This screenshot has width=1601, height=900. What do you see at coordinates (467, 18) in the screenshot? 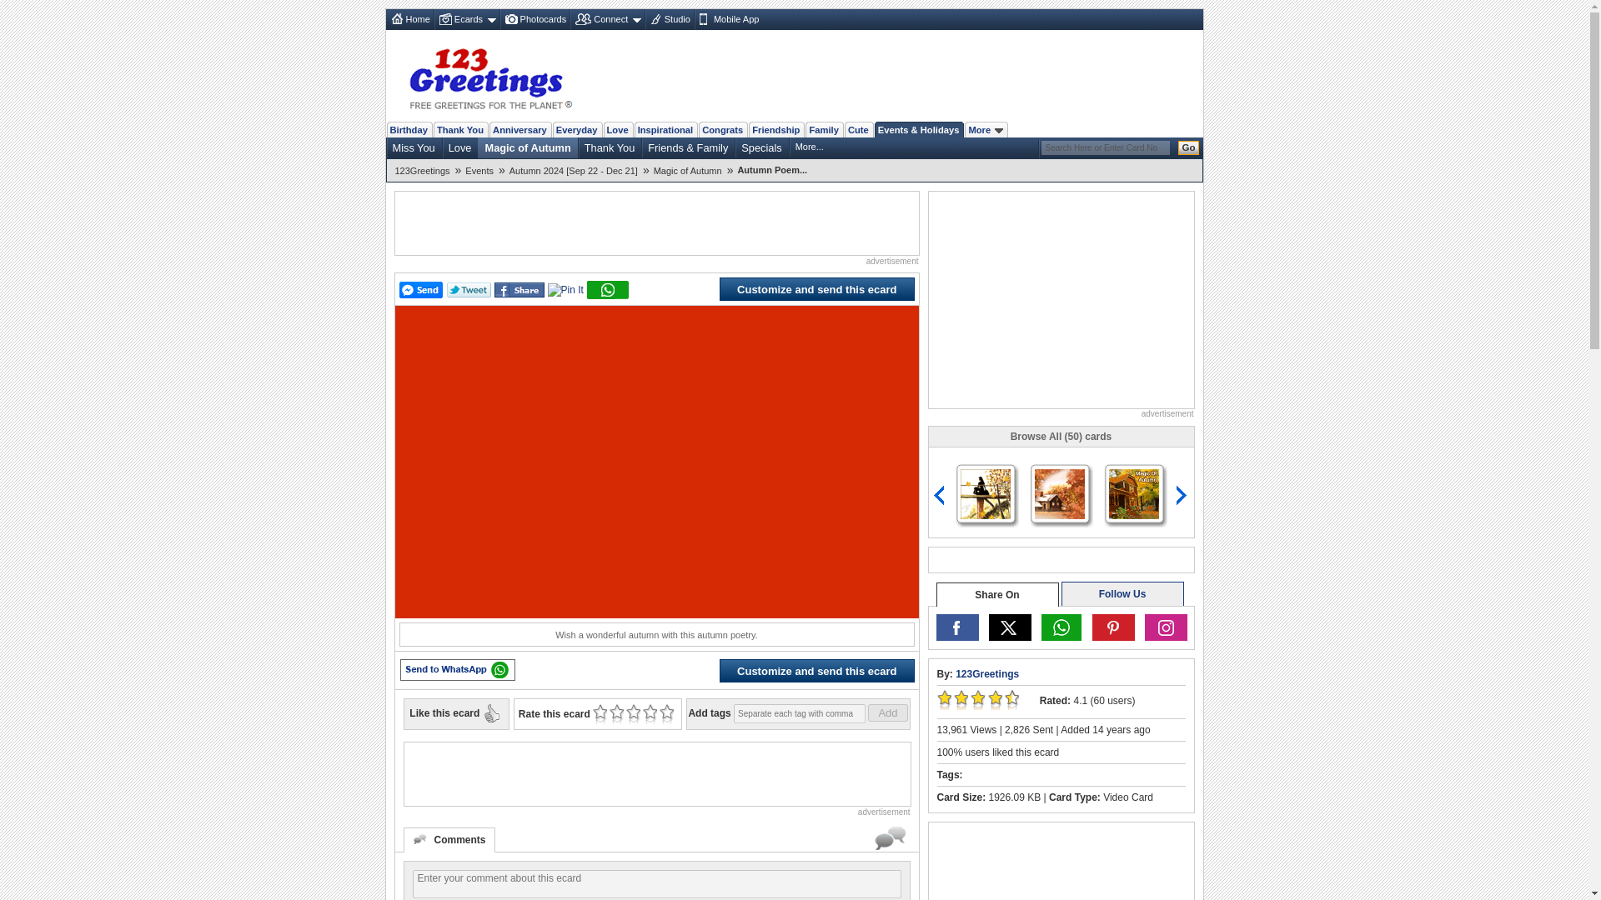
I see `Ecards` at bounding box center [467, 18].